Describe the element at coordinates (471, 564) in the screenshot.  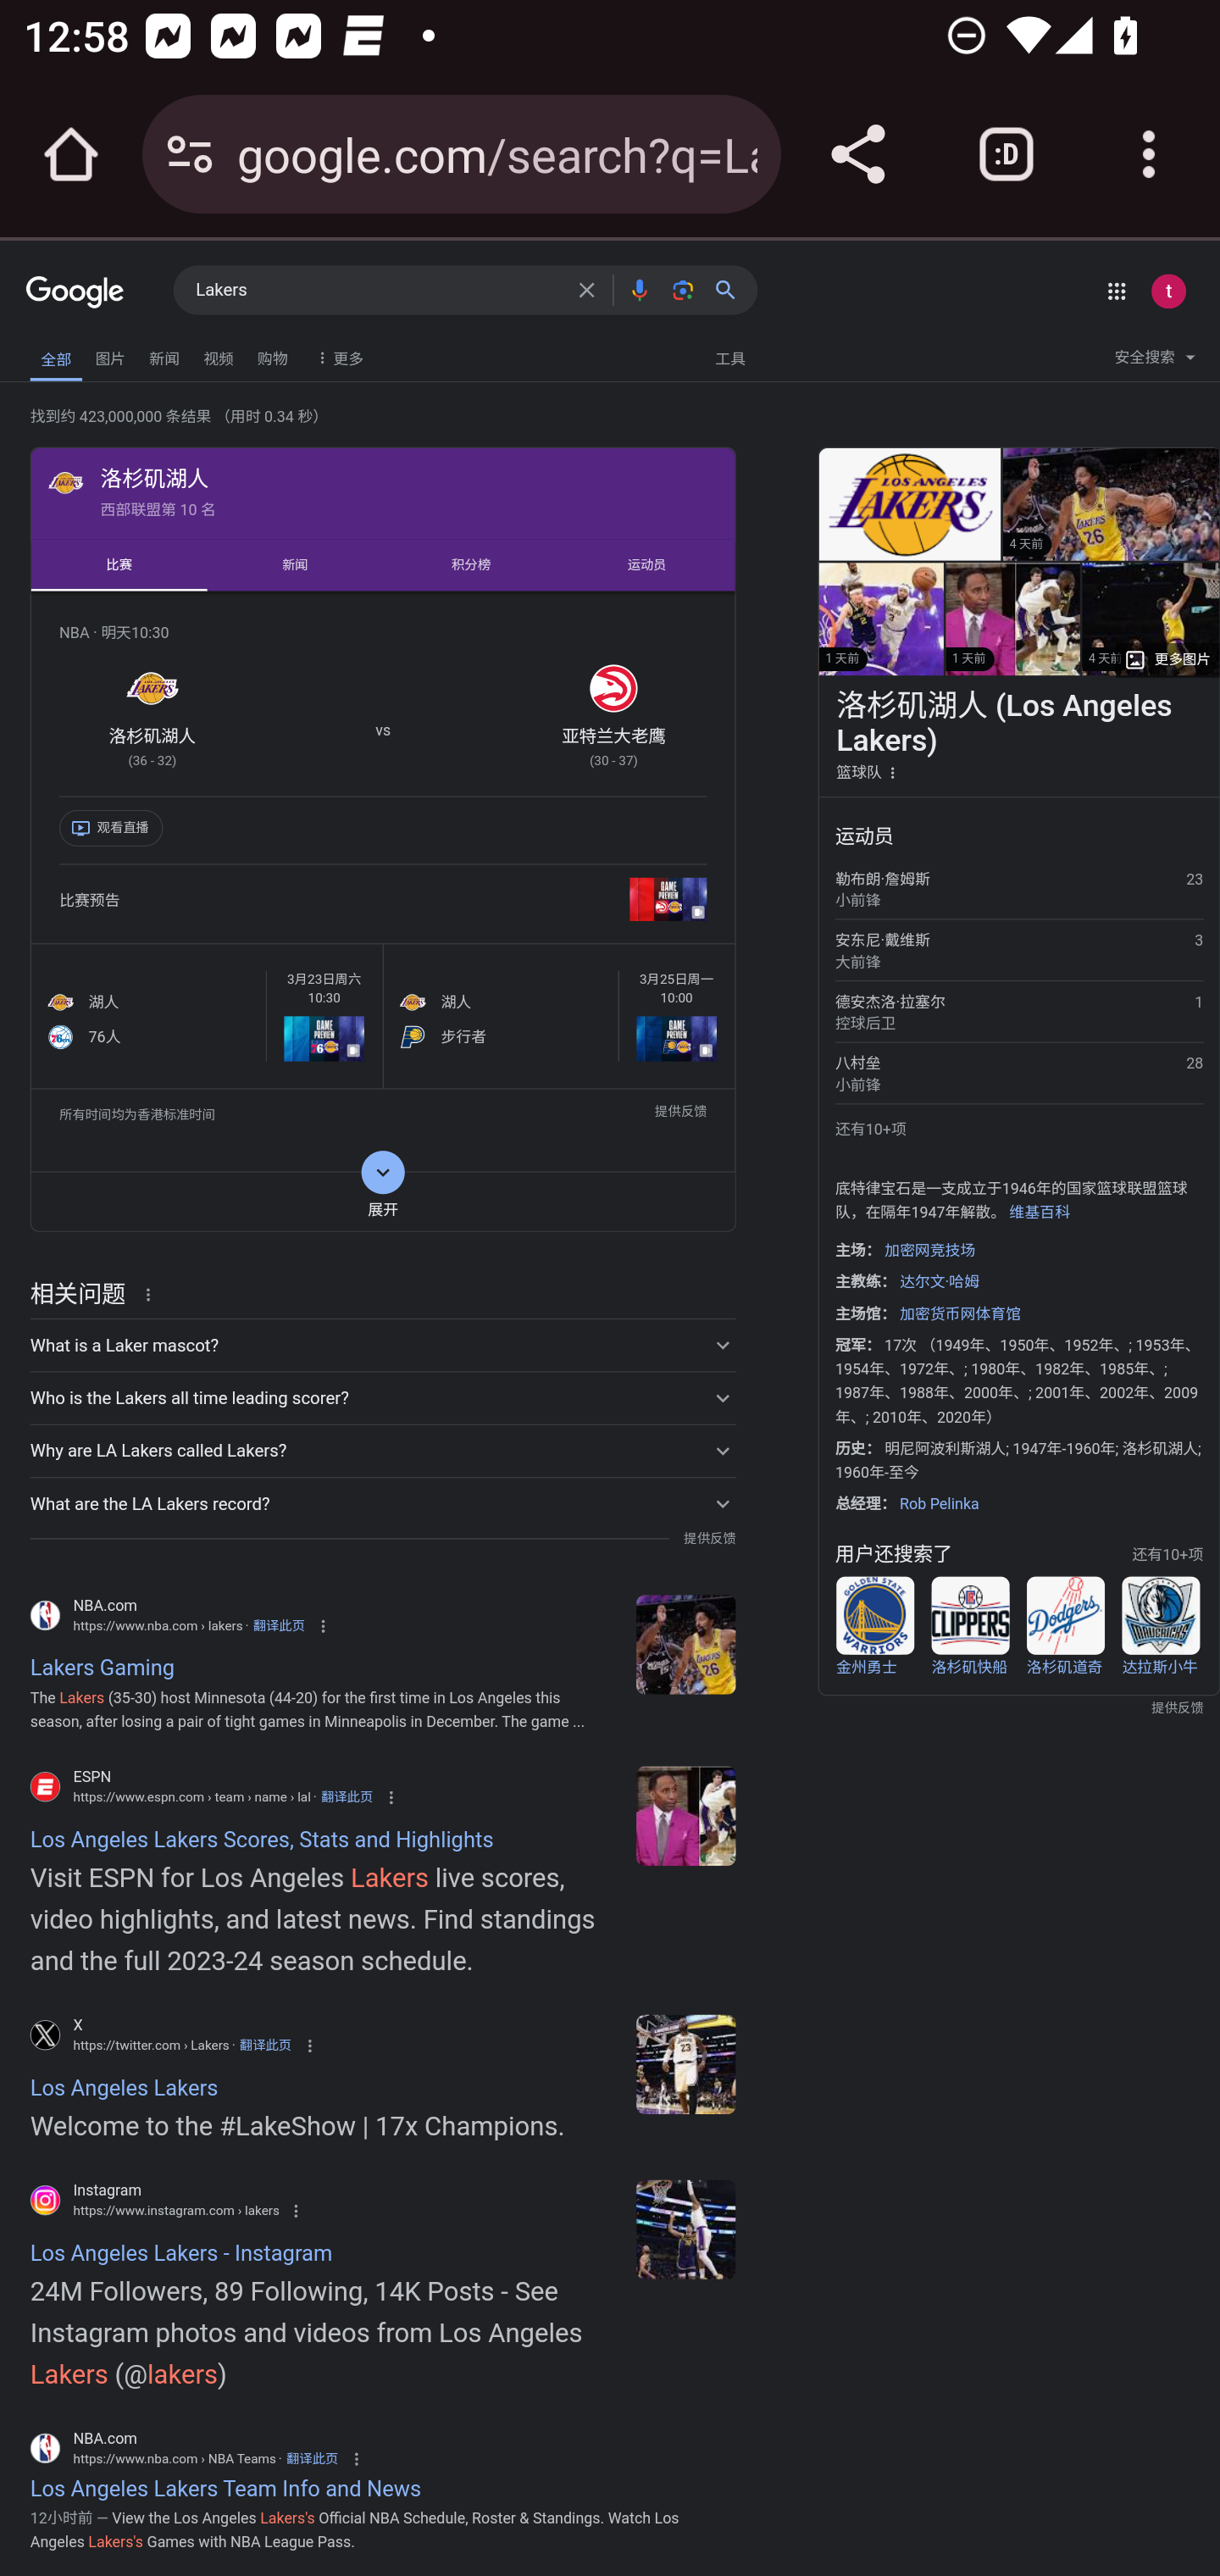
I see `积分榜` at that location.